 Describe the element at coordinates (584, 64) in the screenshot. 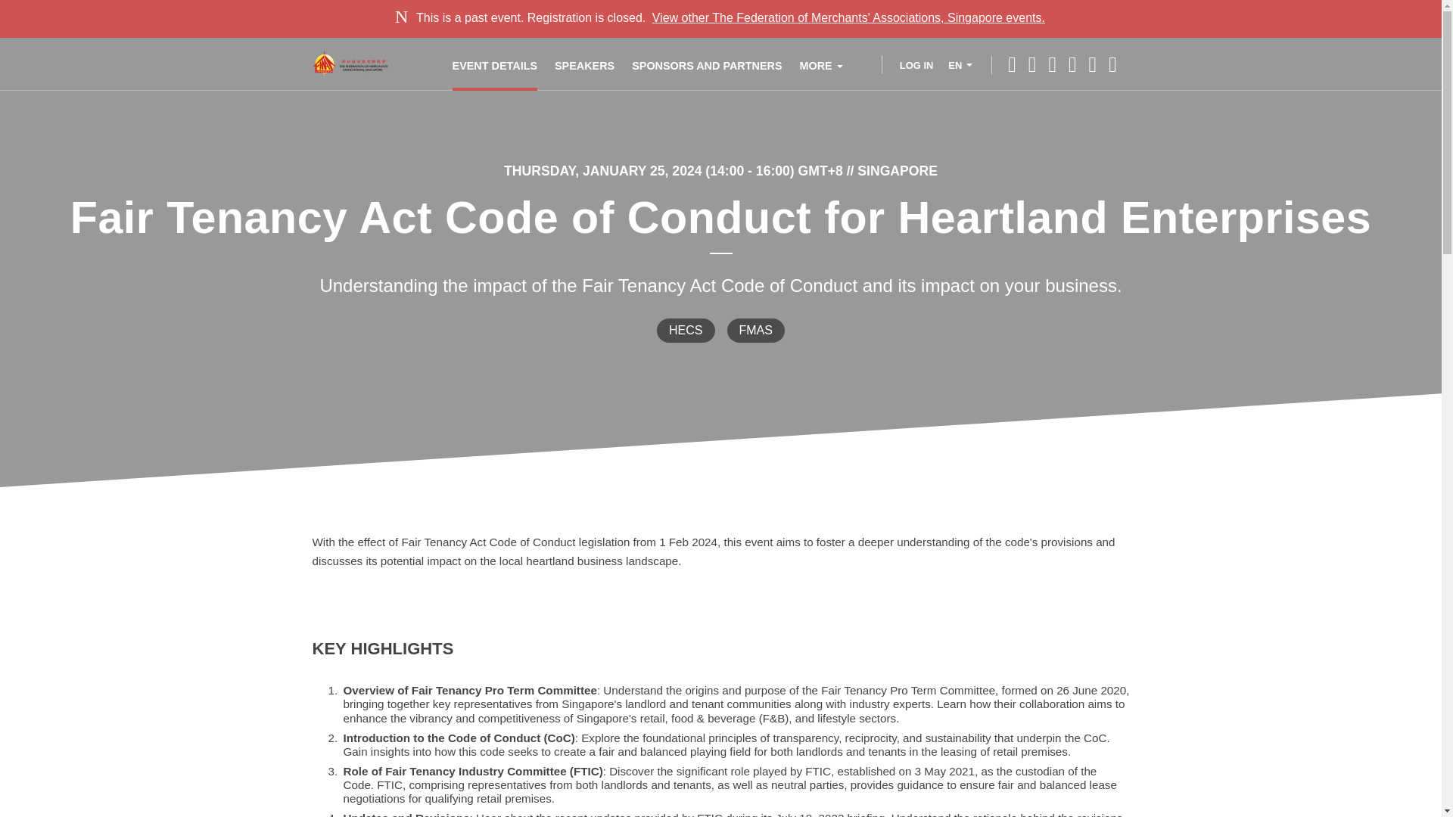

I see `SPEAKERS` at that location.